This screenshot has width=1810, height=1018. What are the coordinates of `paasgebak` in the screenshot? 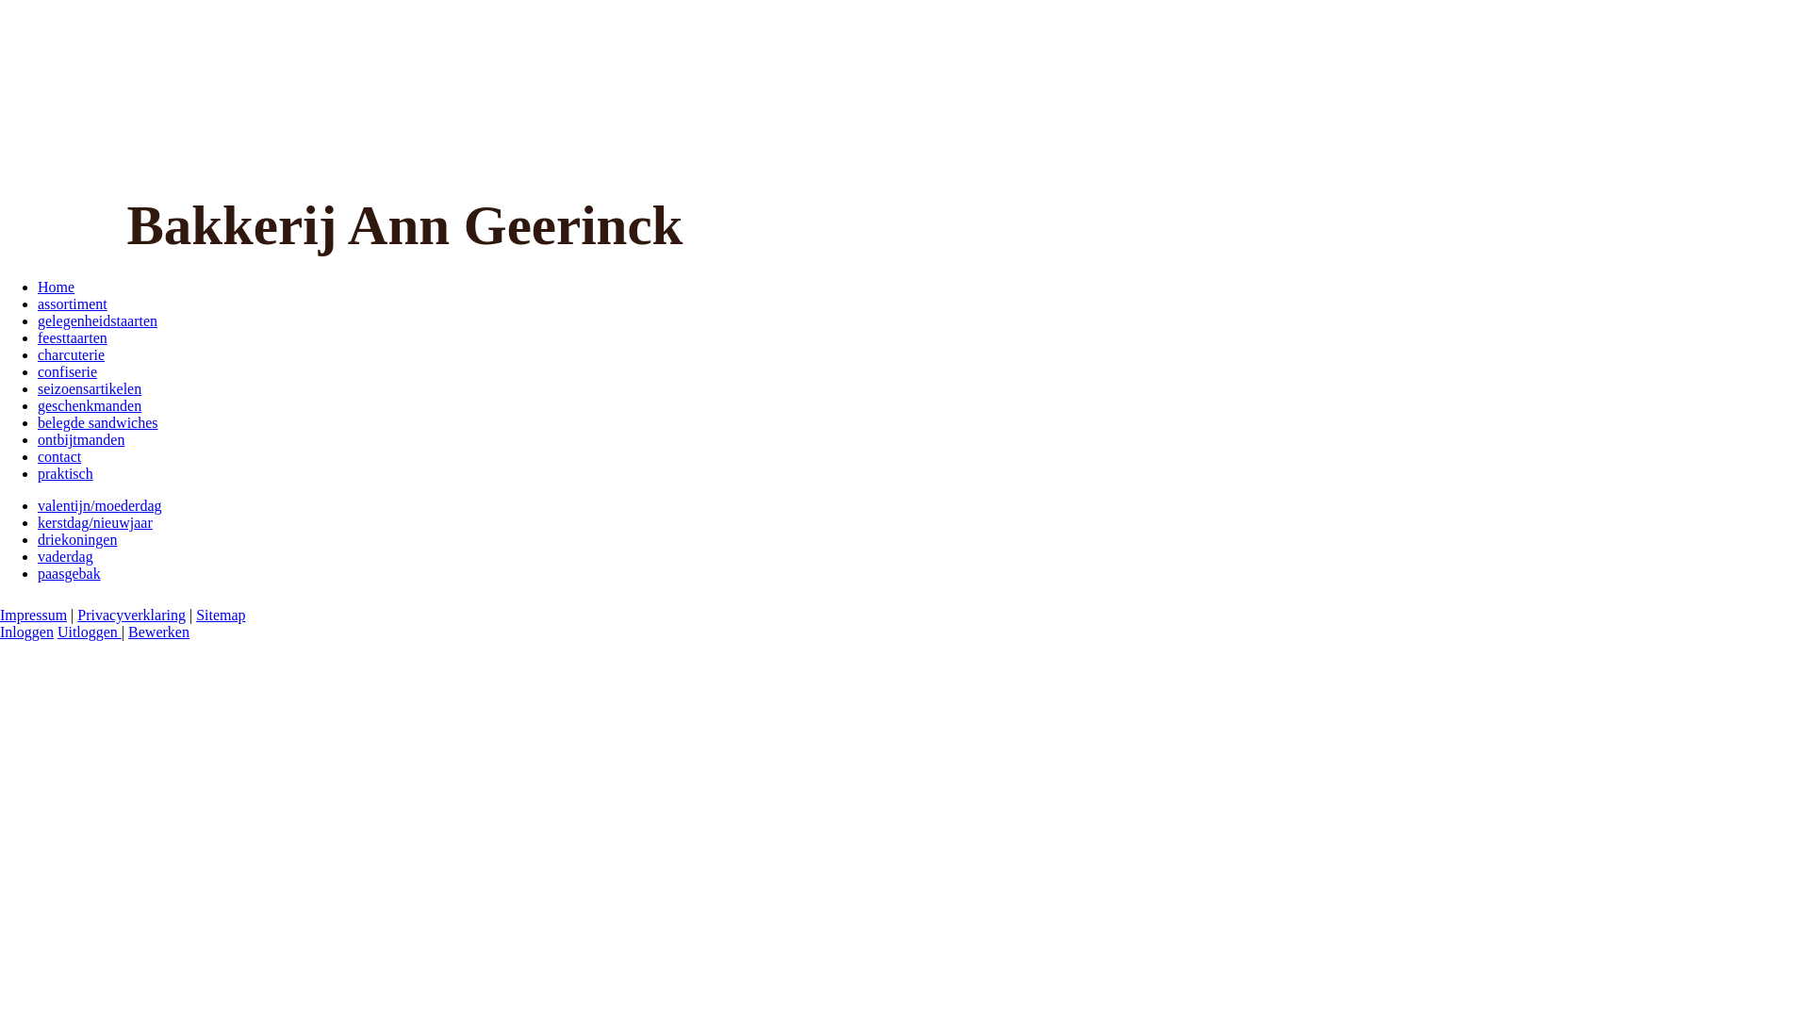 It's located at (70, 573).